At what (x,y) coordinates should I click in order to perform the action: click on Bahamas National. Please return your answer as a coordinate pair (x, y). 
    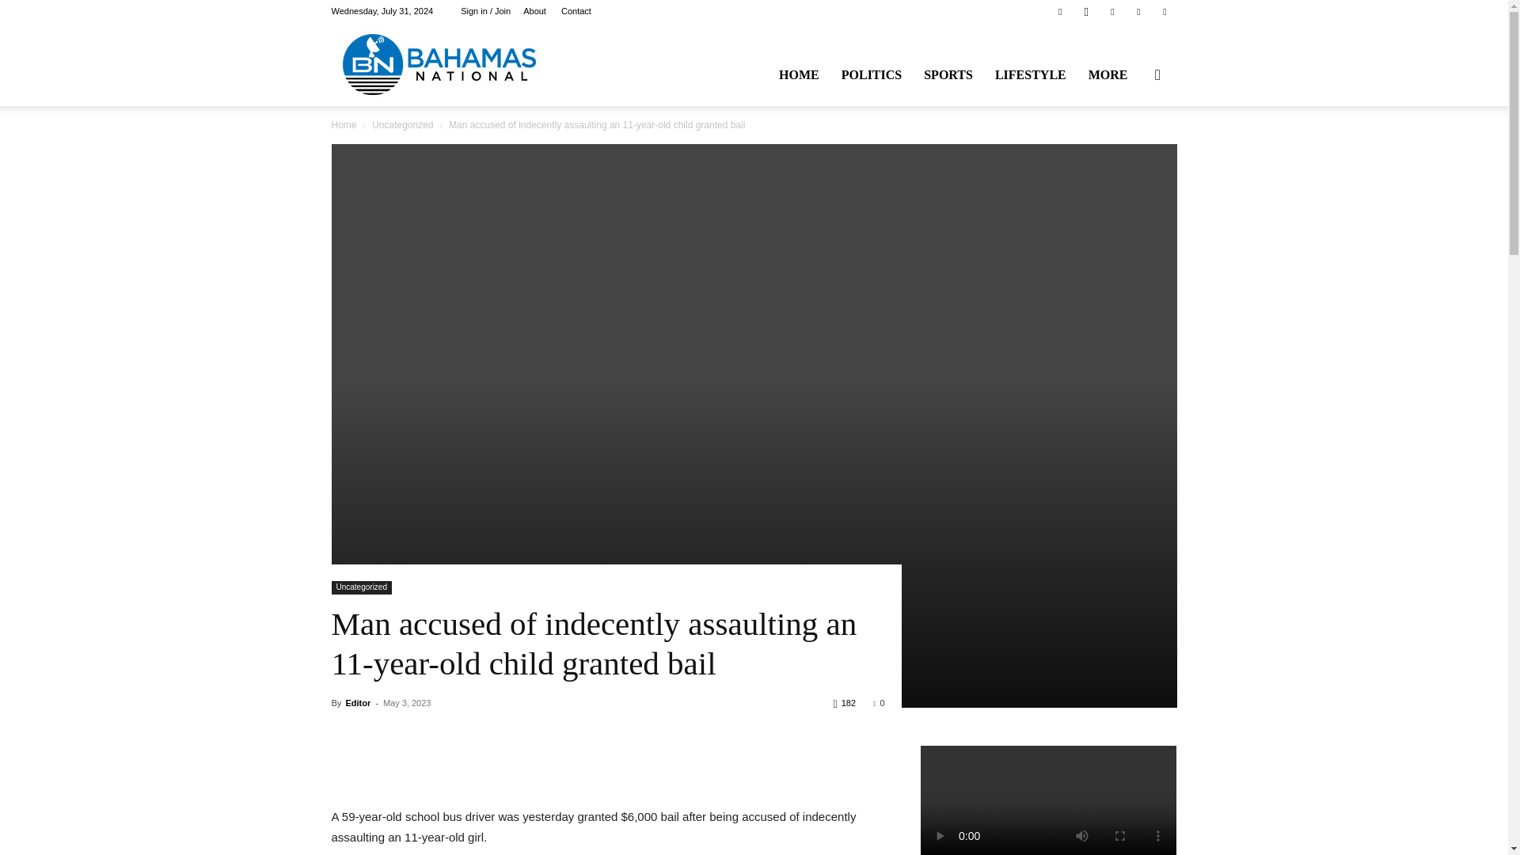
    Looking at the image, I should click on (439, 63).